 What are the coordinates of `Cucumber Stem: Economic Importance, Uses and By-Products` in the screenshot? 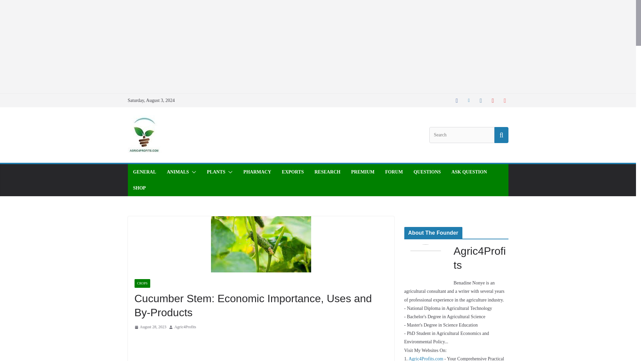 It's located at (261, 244).